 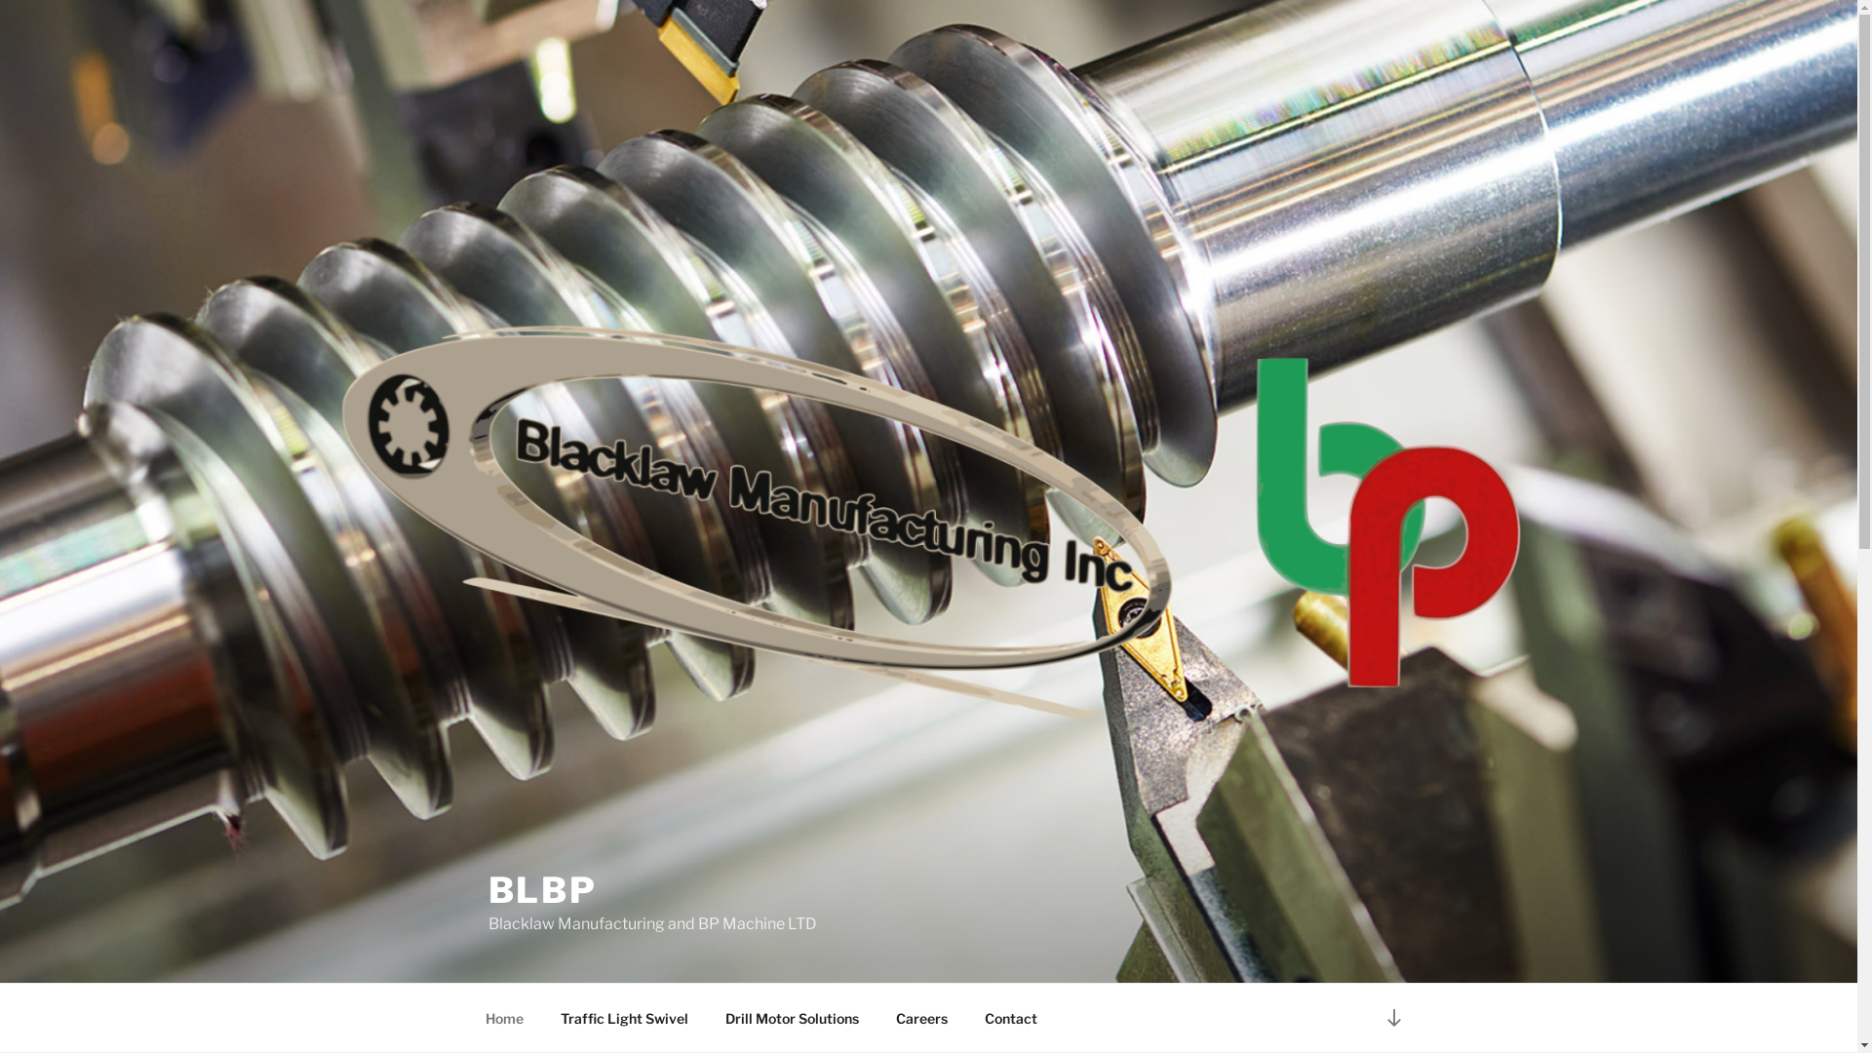 What do you see at coordinates (922, 1018) in the screenshot?
I see `Careers` at bounding box center [922, 1018].